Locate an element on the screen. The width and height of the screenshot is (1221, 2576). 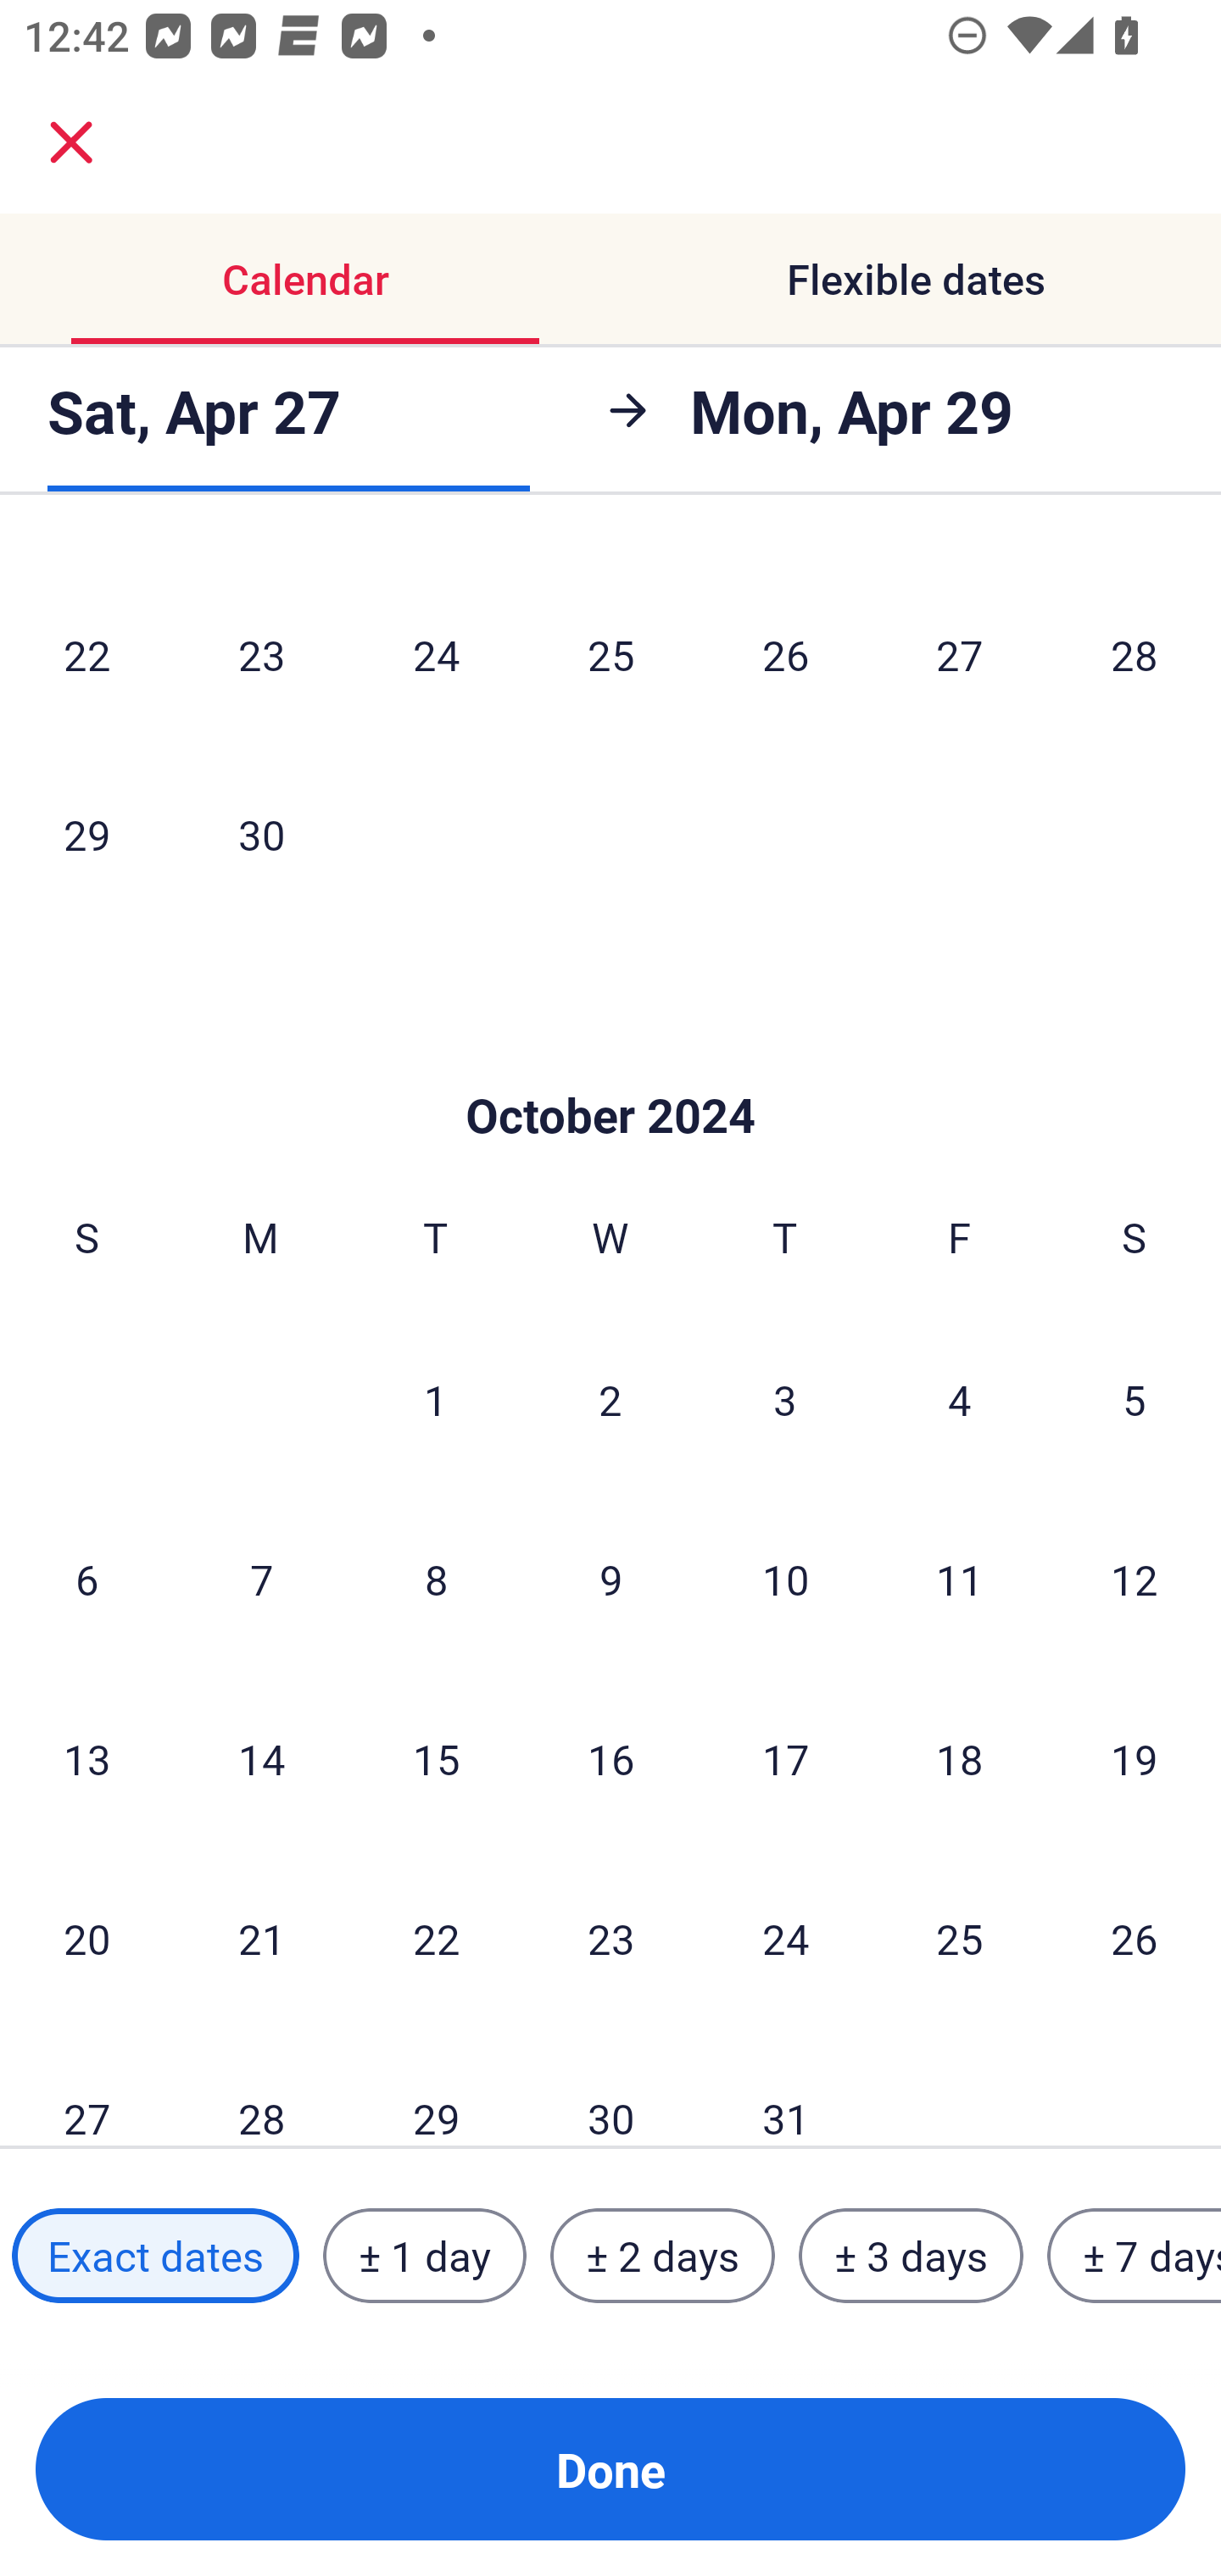
2 Wednesday, October 2, 2024 is located at coordinates (610, 1400).